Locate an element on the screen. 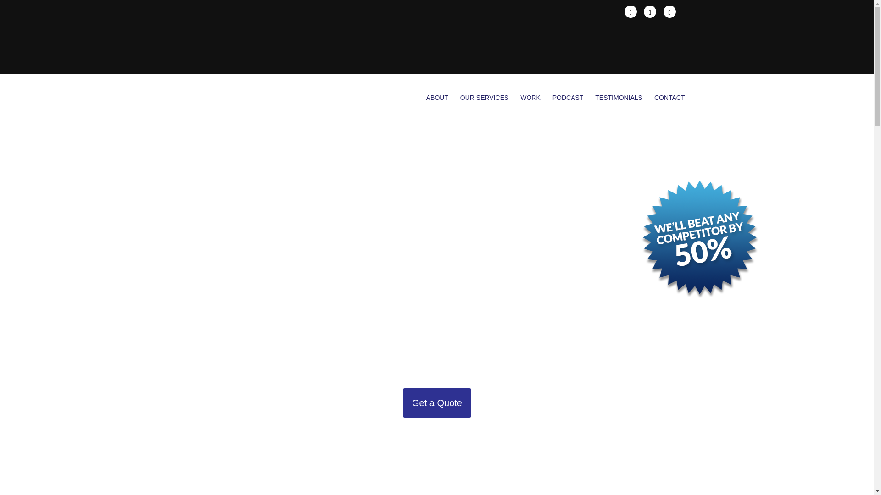 Image resolution: width=881 pixels, height=495 pixels. CONTACT is located at coordinates (670, 98).